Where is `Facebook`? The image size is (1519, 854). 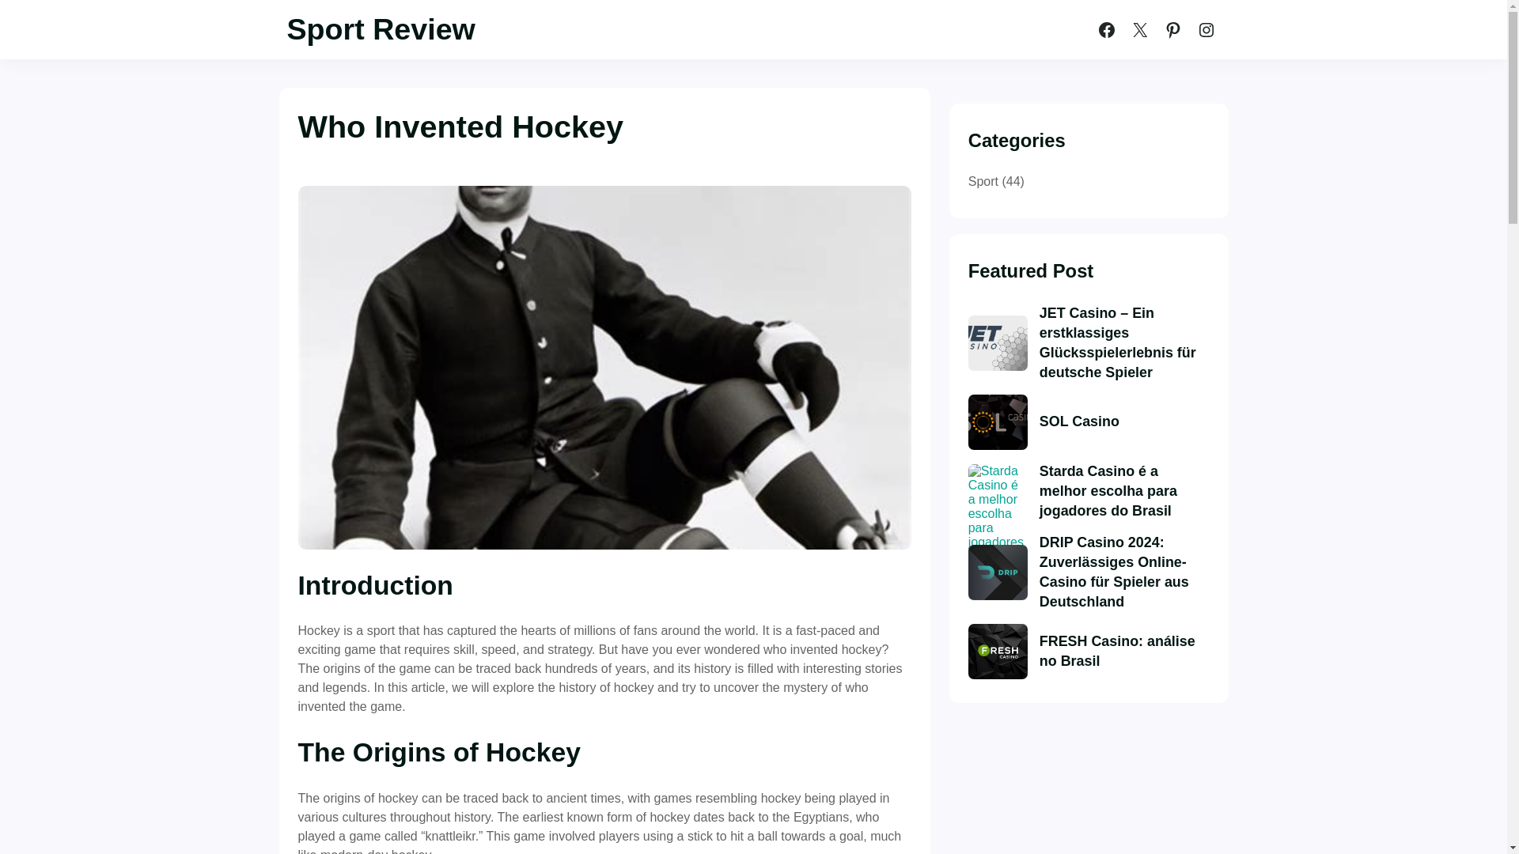
Facebook is located at coordinates (1106, 30).